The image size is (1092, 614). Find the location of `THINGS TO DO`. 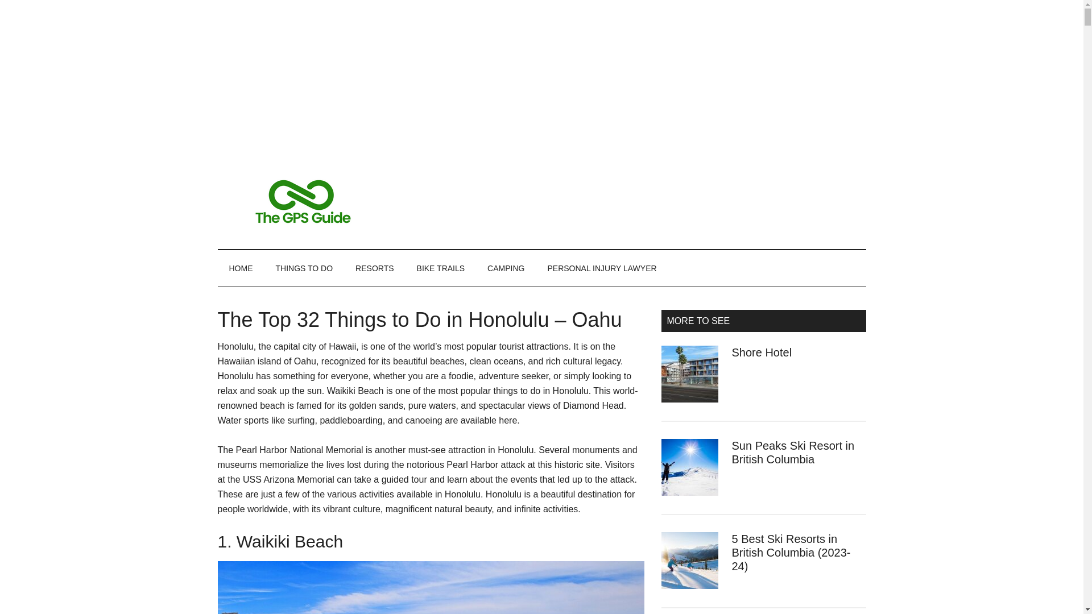

THINGS TO DO is located at coordinates (304, 268).